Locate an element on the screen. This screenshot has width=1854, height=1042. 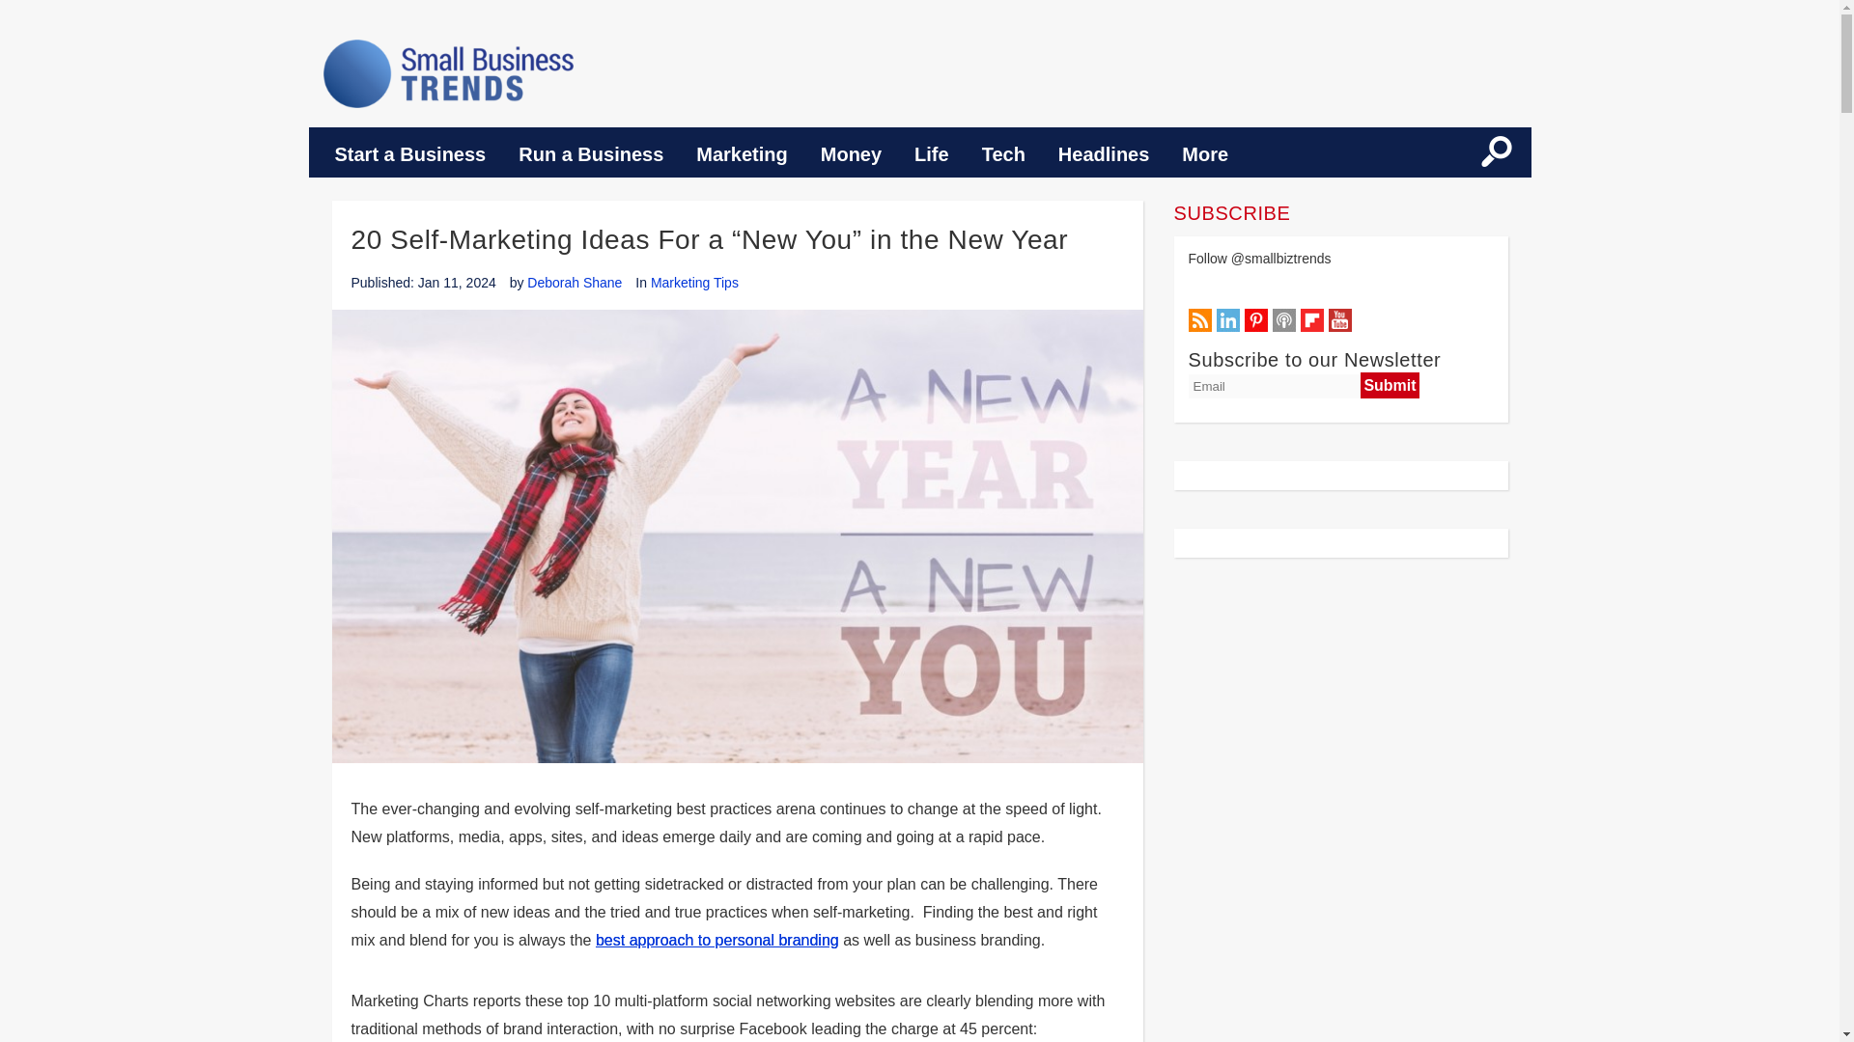
Tech is located at coordinates (1004, 154).